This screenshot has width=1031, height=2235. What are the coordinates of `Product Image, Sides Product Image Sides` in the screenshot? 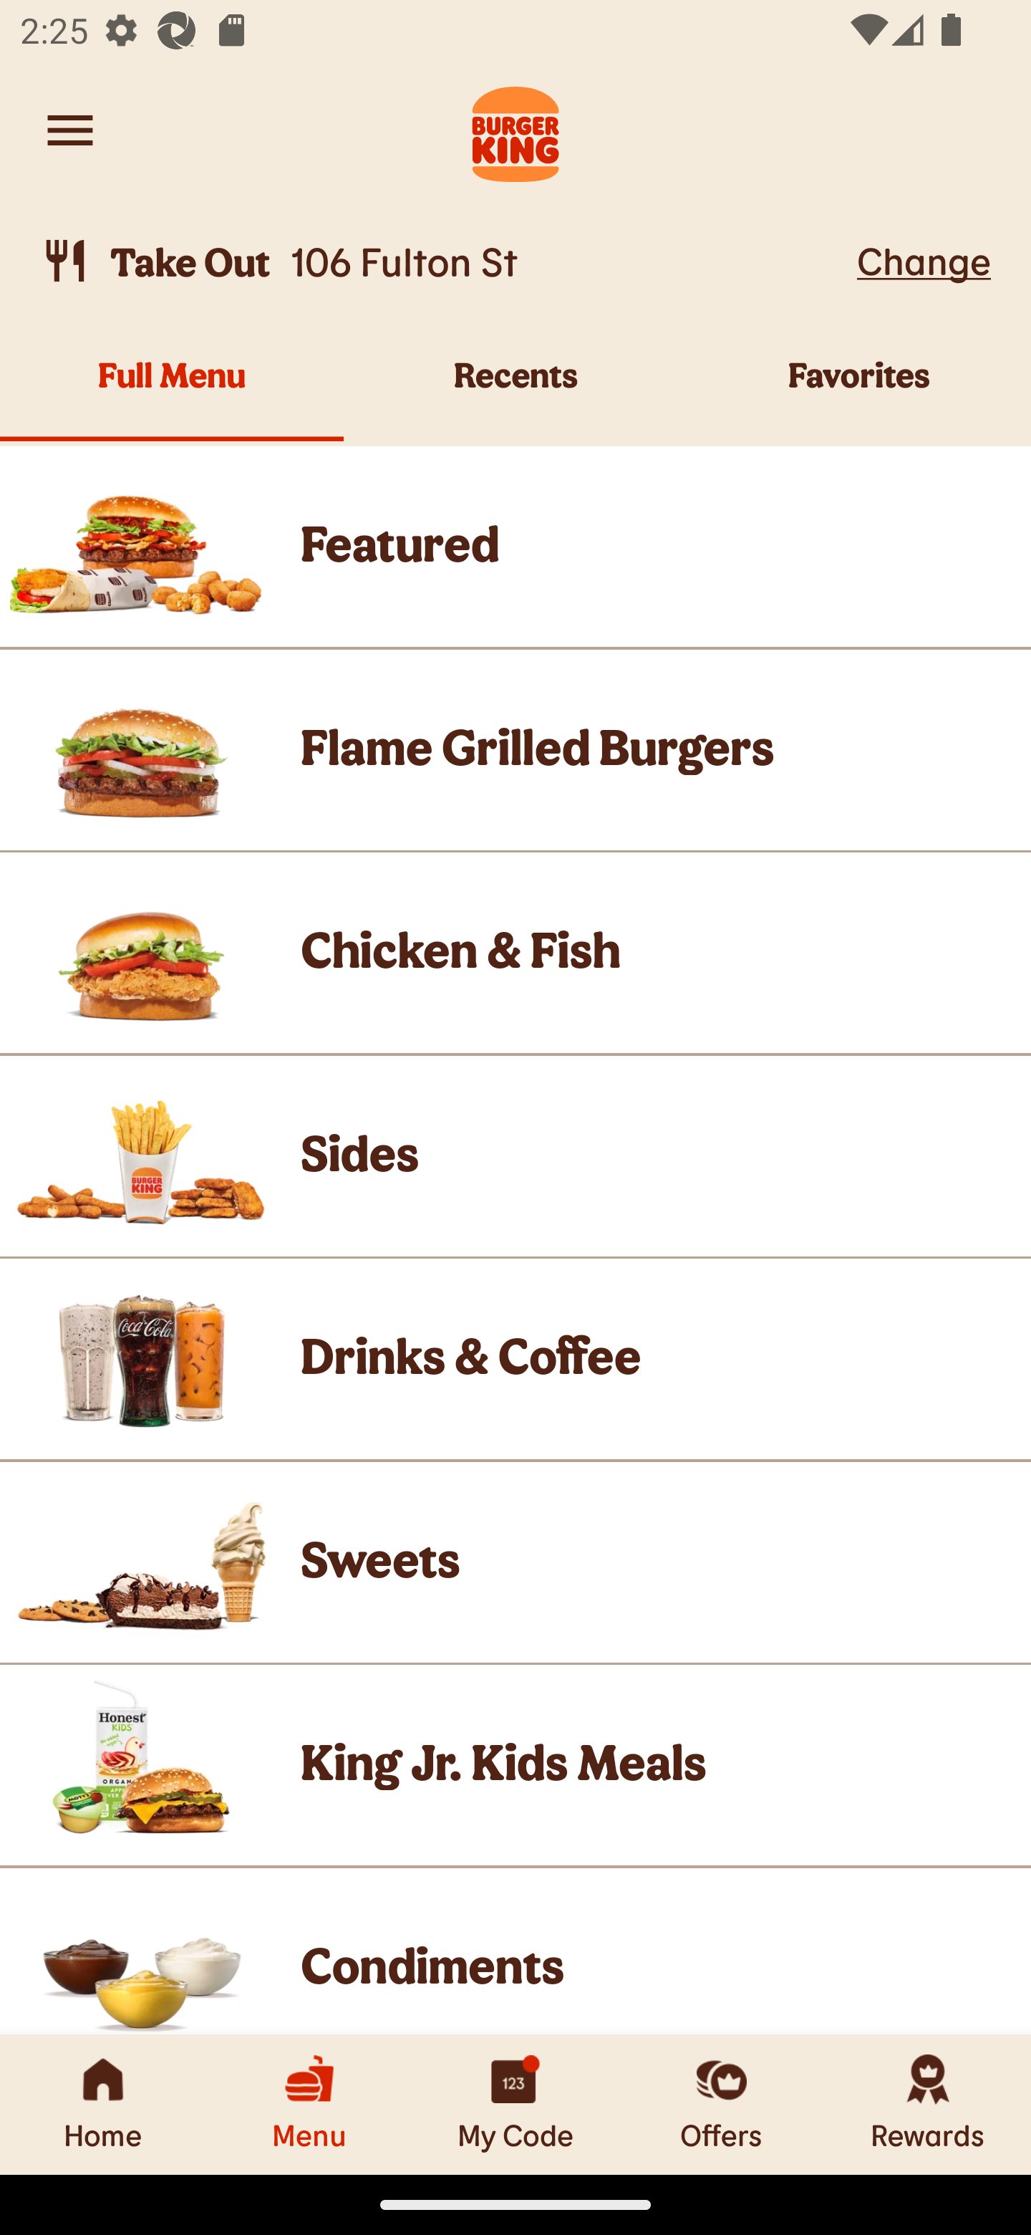 It's located at (515, 1155).